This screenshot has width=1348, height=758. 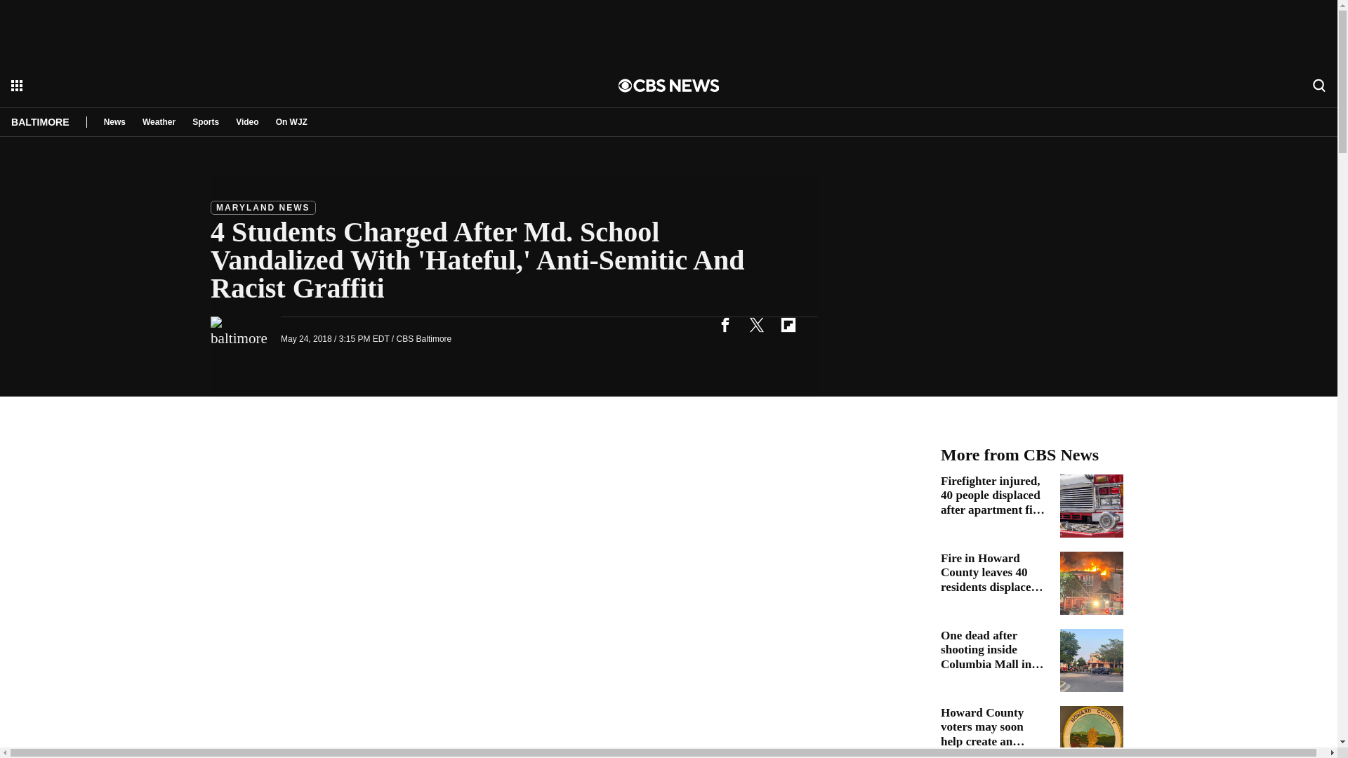 What do you see at coordinates (788, 324) in the screenshot?
I see `flipboard` at bounding box center [788, 324].